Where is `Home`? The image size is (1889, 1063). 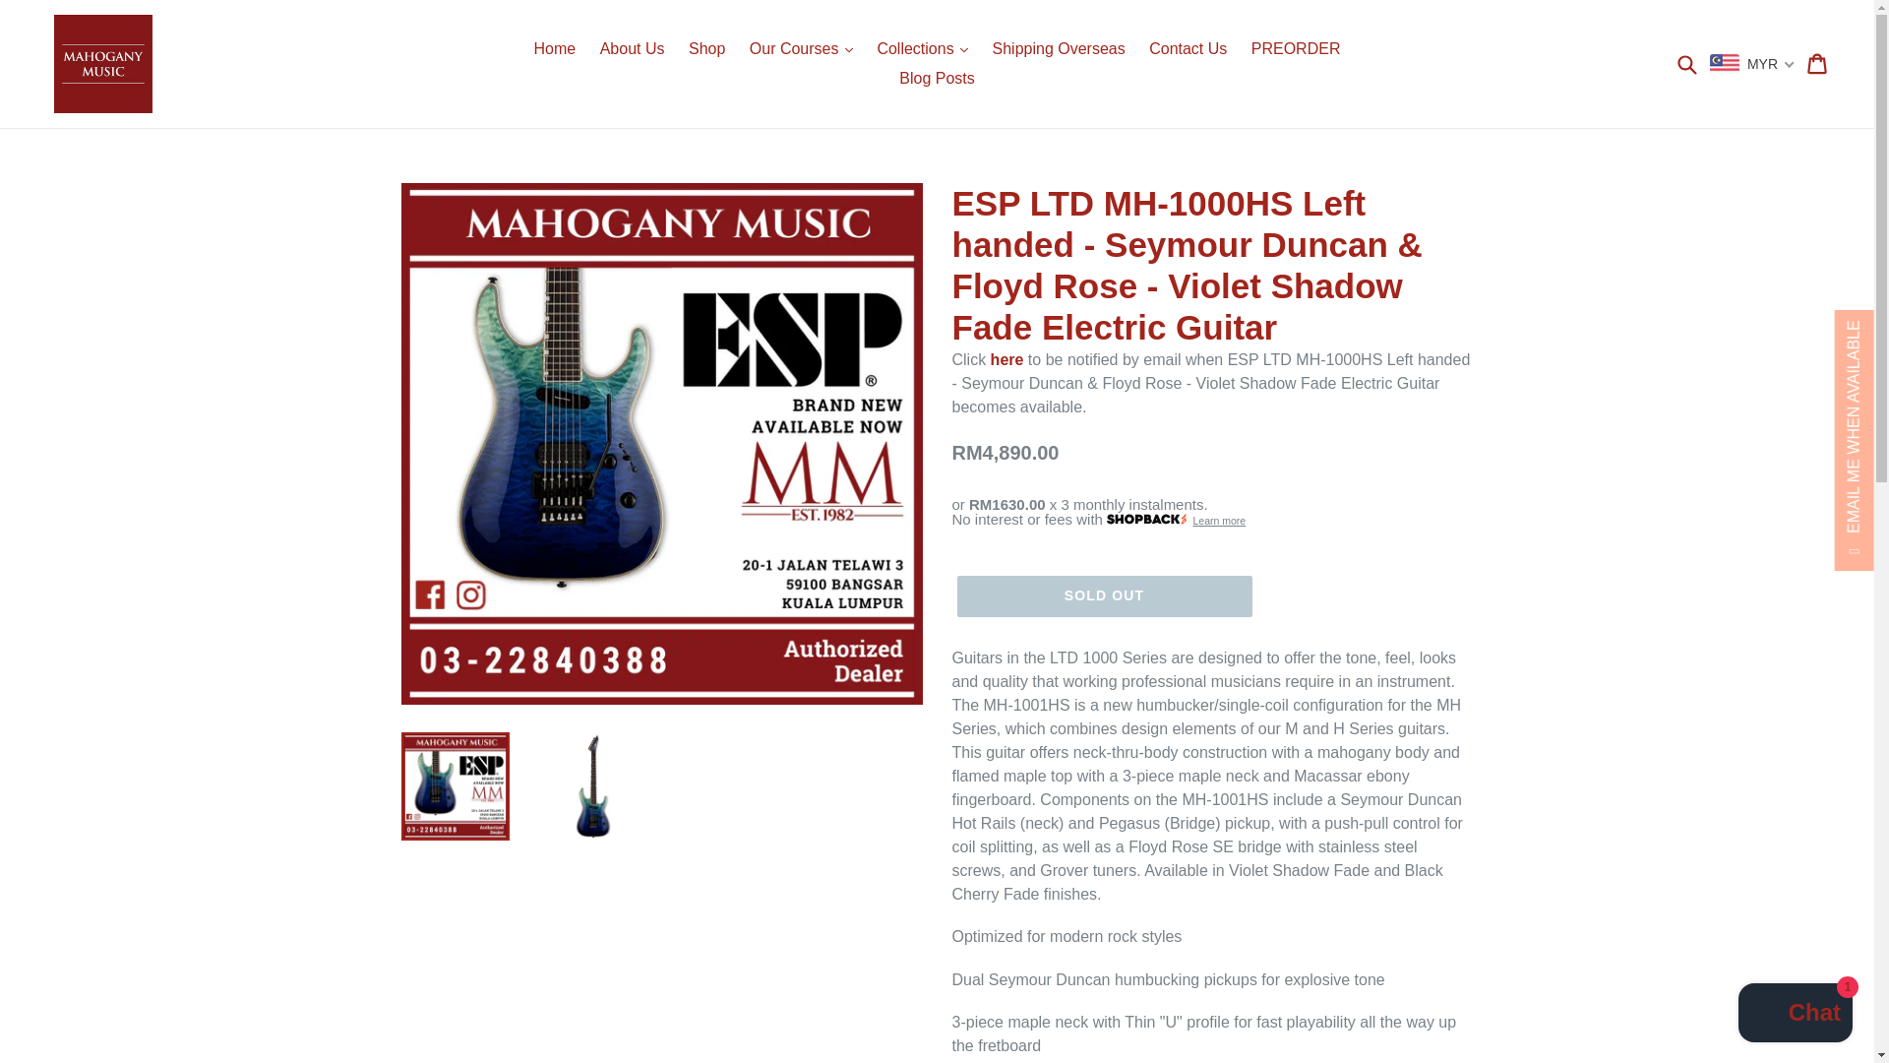 Home is located at coordinates (555, 48).